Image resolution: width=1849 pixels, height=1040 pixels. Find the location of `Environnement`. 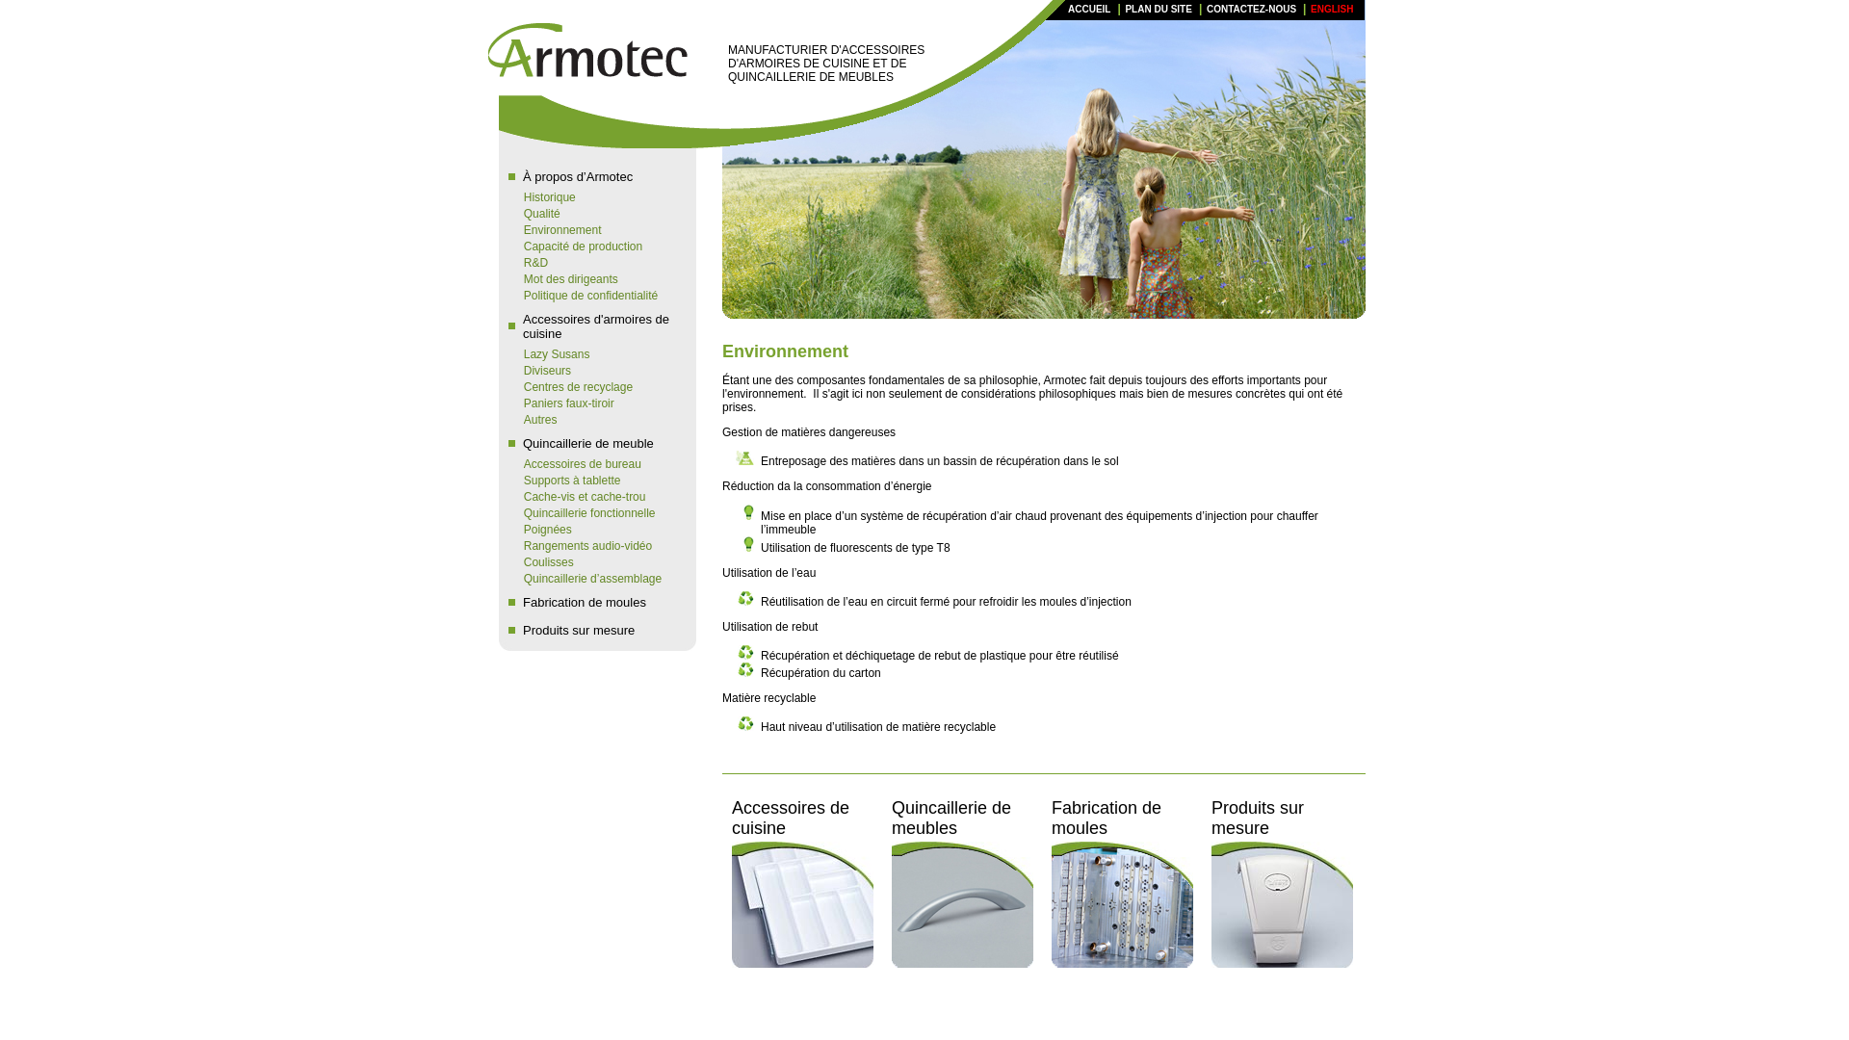

Environnement is located at coordinates (593, 230).